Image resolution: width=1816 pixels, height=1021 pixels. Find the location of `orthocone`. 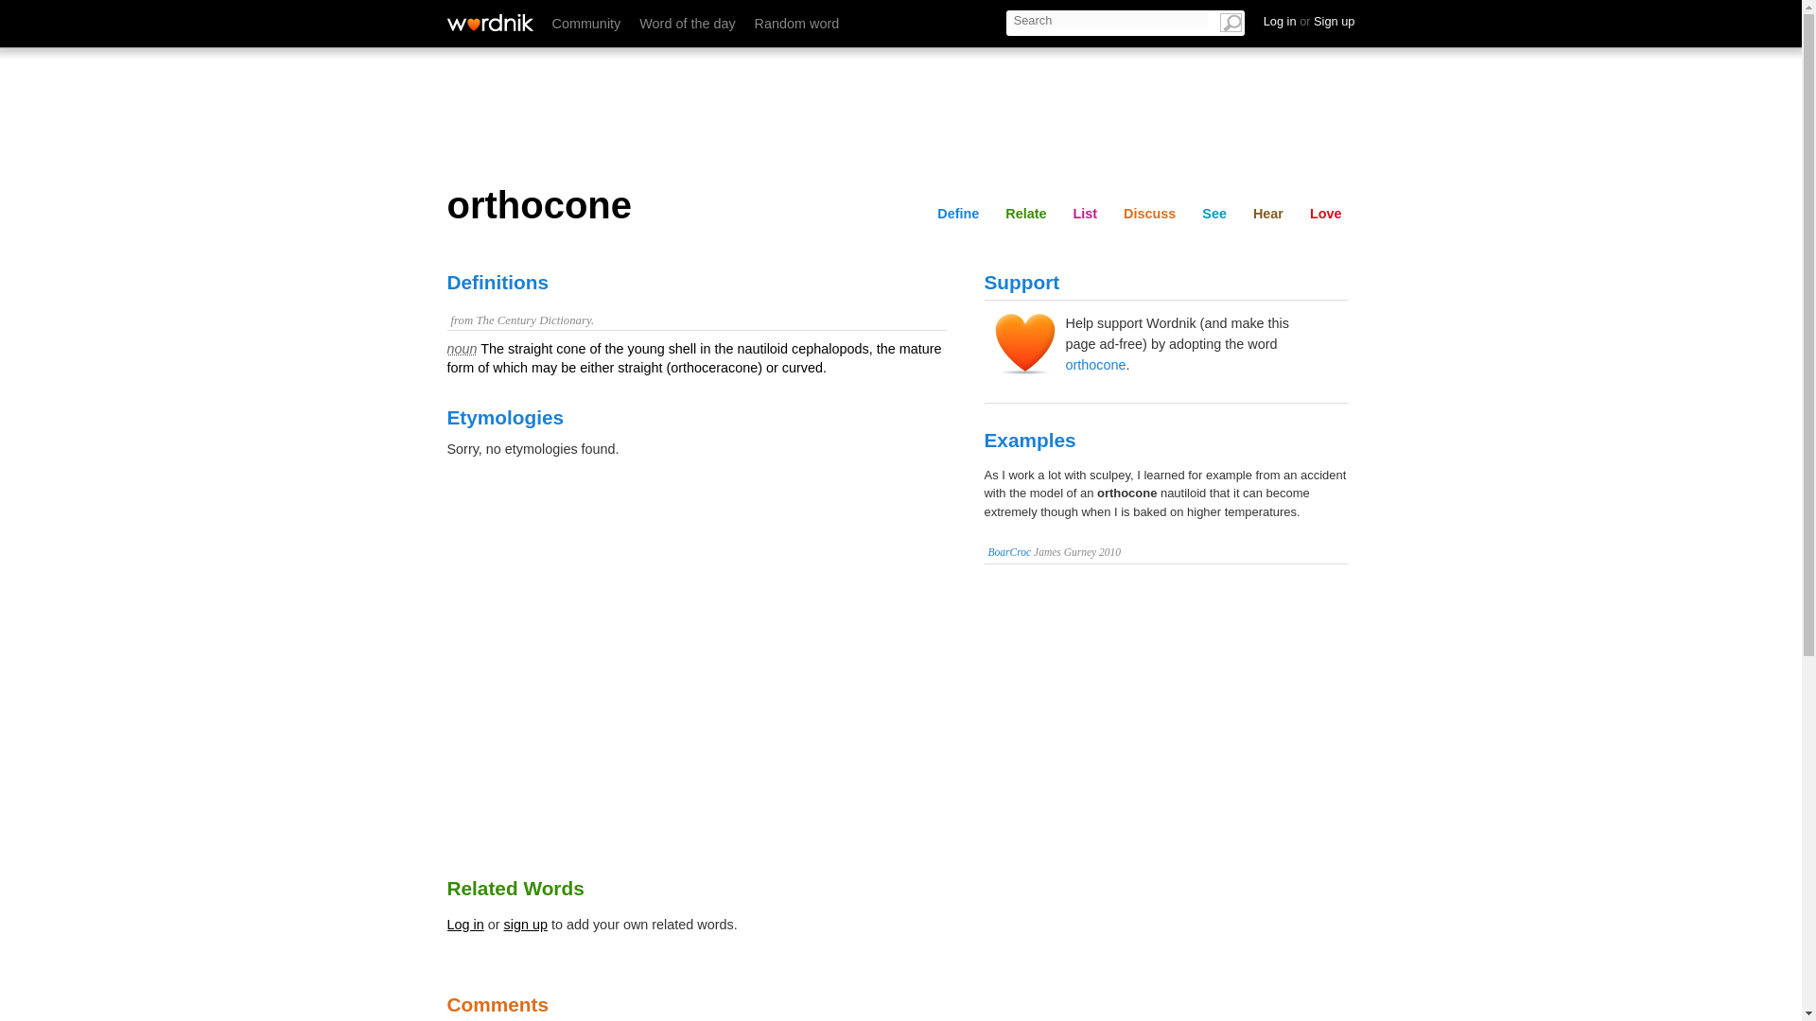

orthocone is located at coordinates (900, 205).